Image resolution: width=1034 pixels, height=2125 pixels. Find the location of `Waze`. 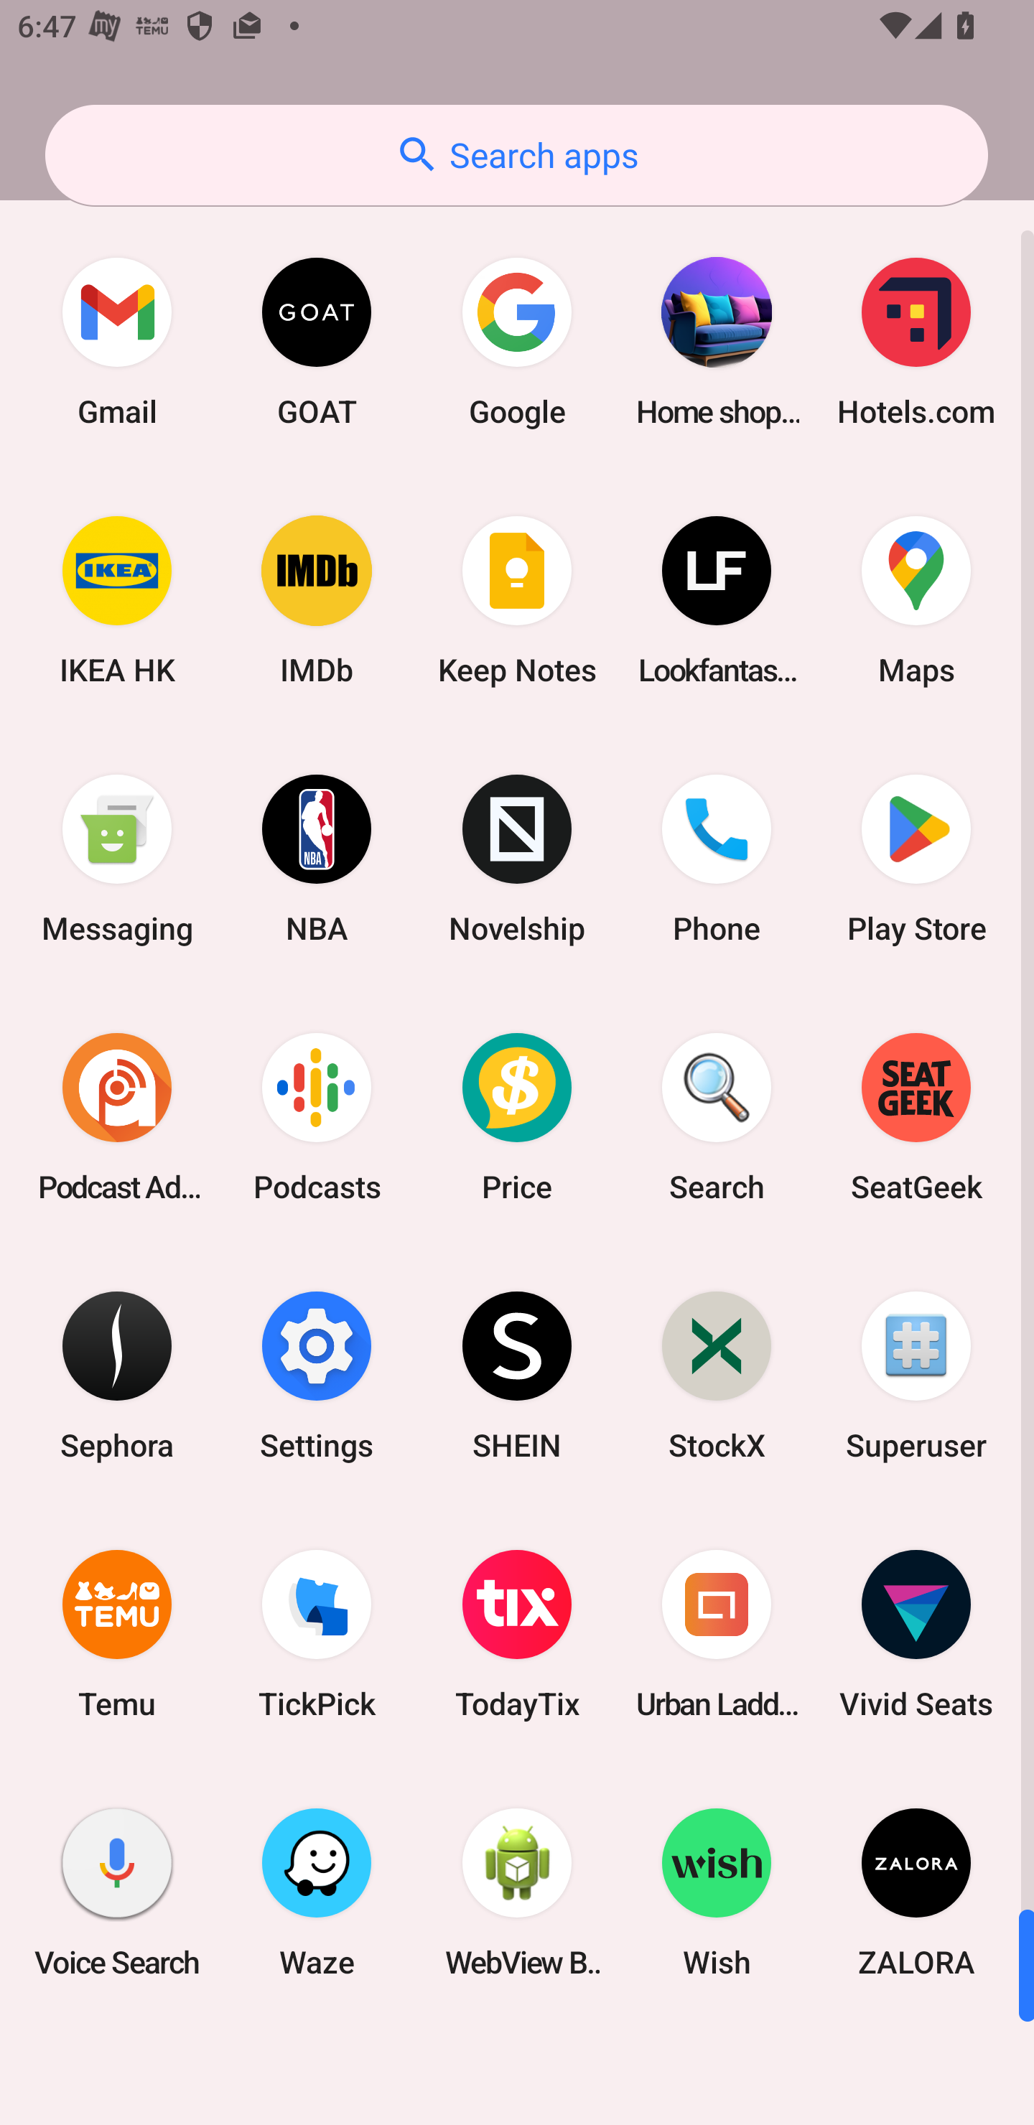

Waze is located at coordinates (317, 1892).